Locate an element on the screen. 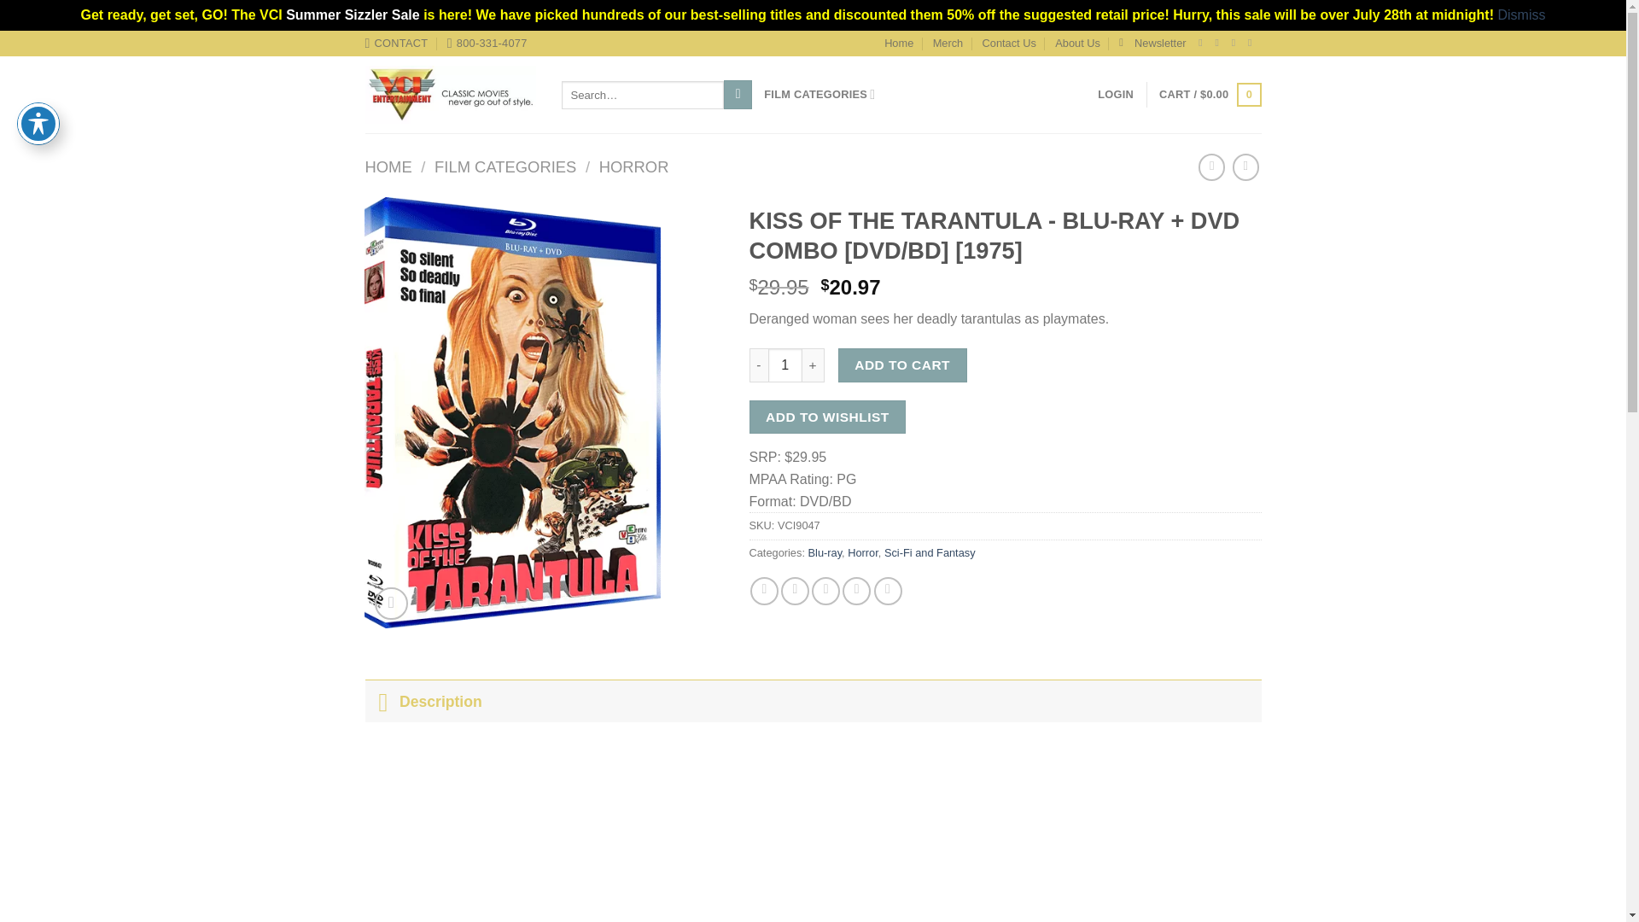 The height and width of the screenshot is (922, 1639). Home is located at coordinates (898, 43).